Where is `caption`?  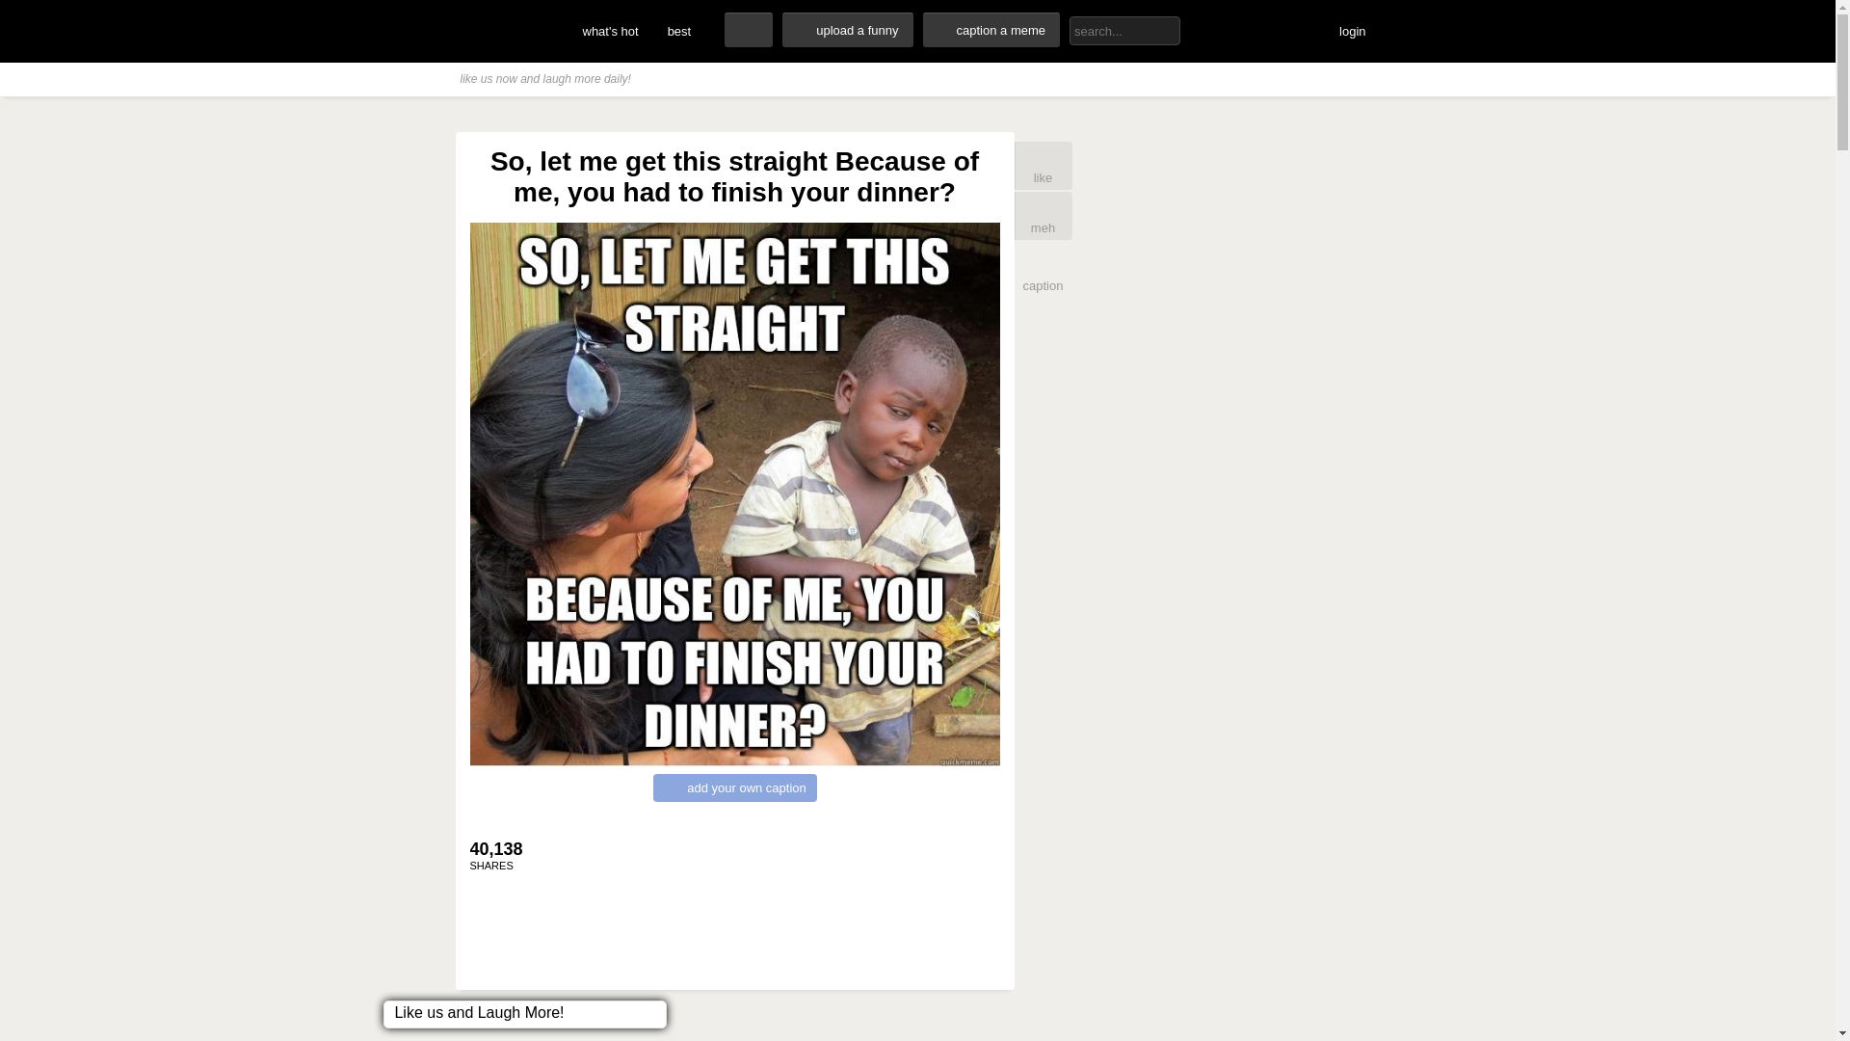
caption is located at coordinates (1043, 270).